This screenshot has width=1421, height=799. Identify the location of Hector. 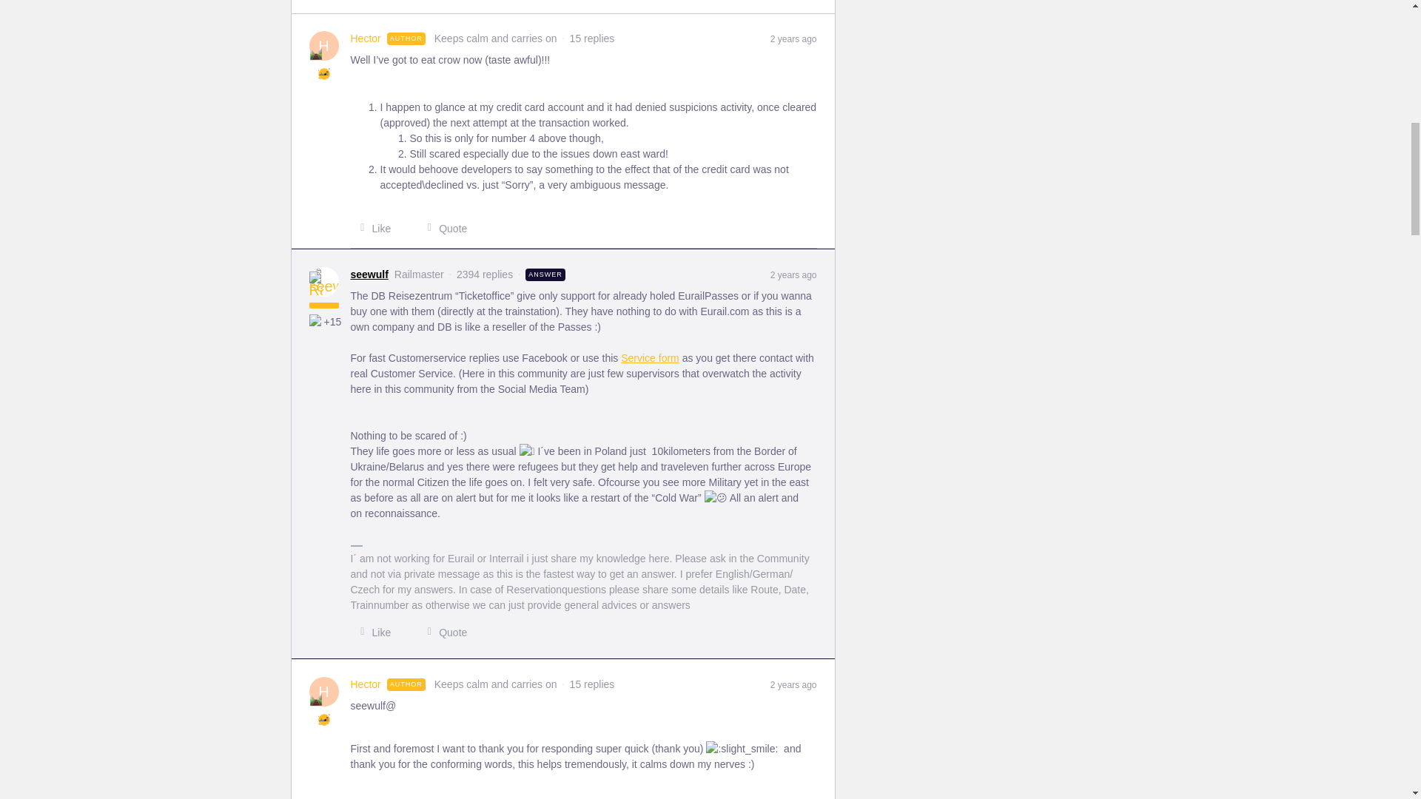
(366, 38).